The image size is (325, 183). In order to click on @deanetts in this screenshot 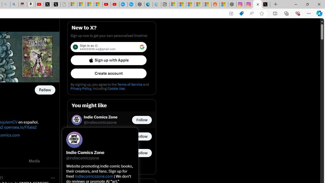, I will do `click(93, 139)`.